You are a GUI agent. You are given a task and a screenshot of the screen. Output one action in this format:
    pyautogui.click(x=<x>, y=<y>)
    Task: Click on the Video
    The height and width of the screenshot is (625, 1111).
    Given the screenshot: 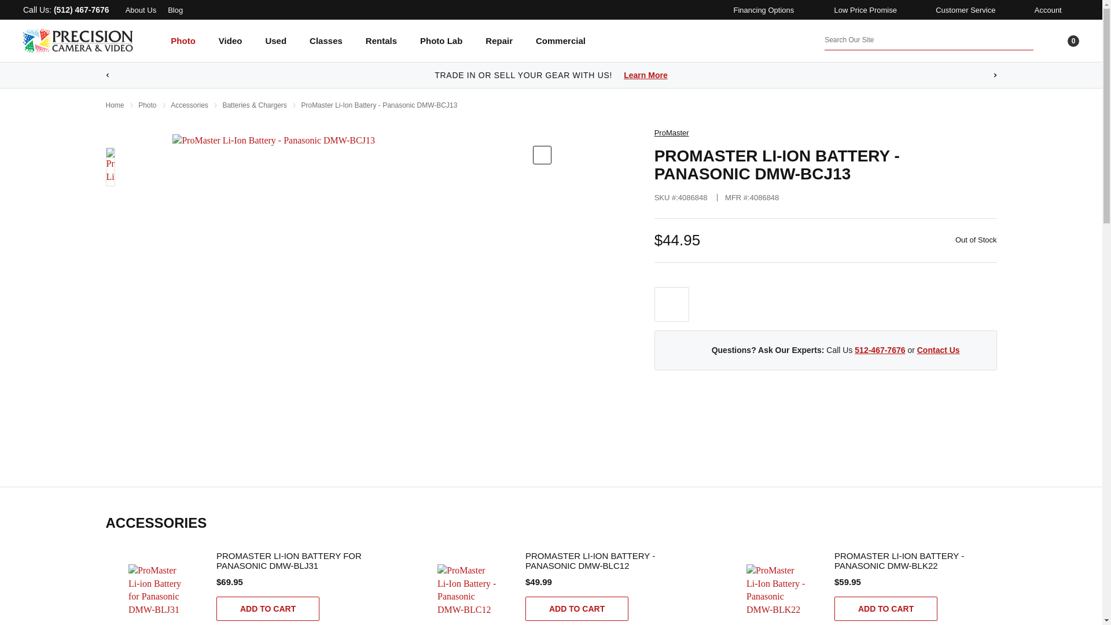 What is the action you would take?
    pyautogui.click(x=230, y=49)
    